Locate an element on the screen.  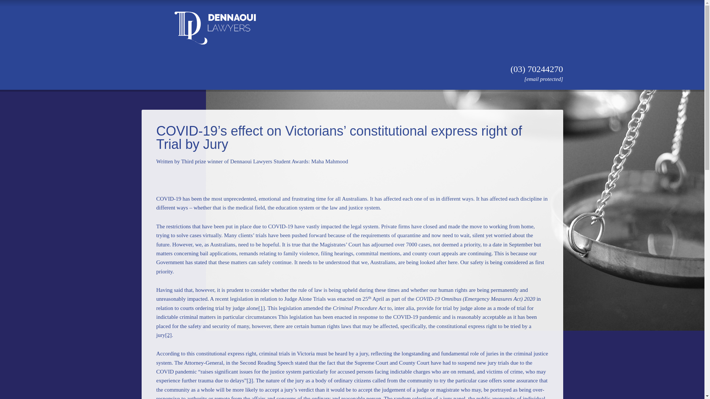
Areas Of Practice is located at coordinates (317, 63).